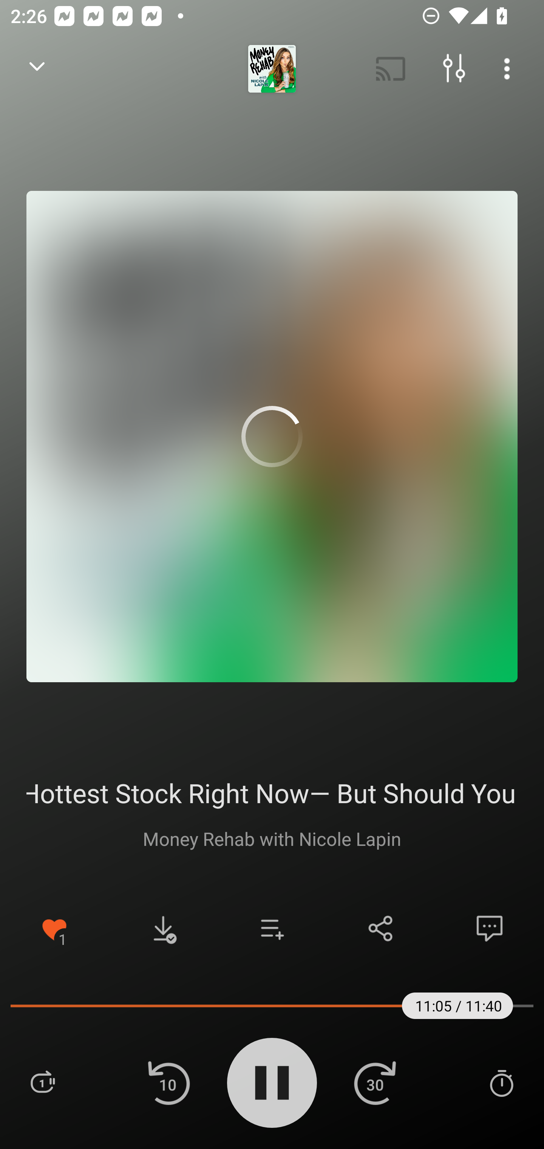 The image size is (544, 1149). What do you see at coordinates (37, 69) in the screenshot?
I see ` Back` at bounding box center [37, 69].